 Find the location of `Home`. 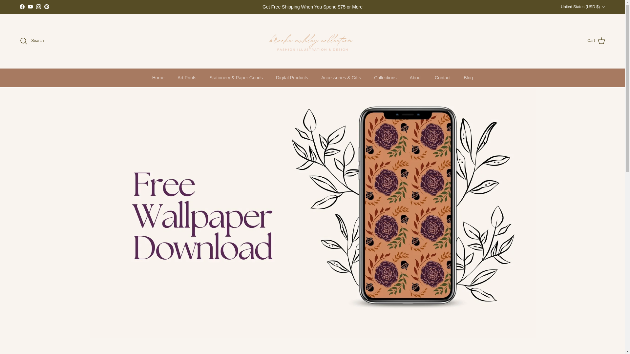

Home is located at coordinates (158, 78).